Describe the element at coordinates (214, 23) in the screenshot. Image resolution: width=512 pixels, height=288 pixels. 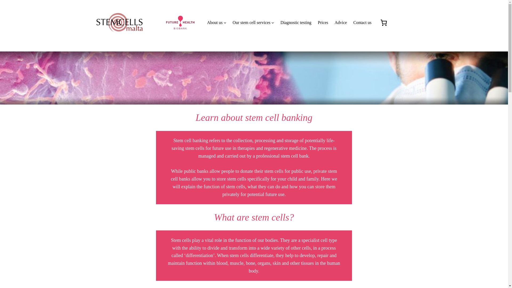
I see `About us` at that location.